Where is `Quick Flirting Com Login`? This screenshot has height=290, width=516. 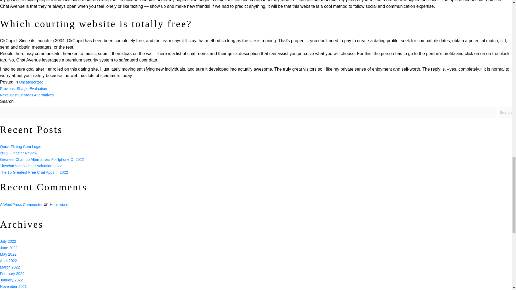 Quick Flirting Com Login is located at coordinates (20, 147).